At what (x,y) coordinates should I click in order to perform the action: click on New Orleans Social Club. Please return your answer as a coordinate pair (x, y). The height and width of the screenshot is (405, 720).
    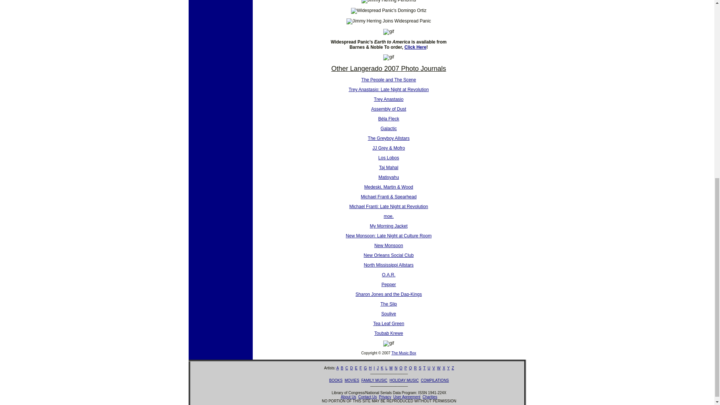
    Looking at the image, I should click on (388, 255).